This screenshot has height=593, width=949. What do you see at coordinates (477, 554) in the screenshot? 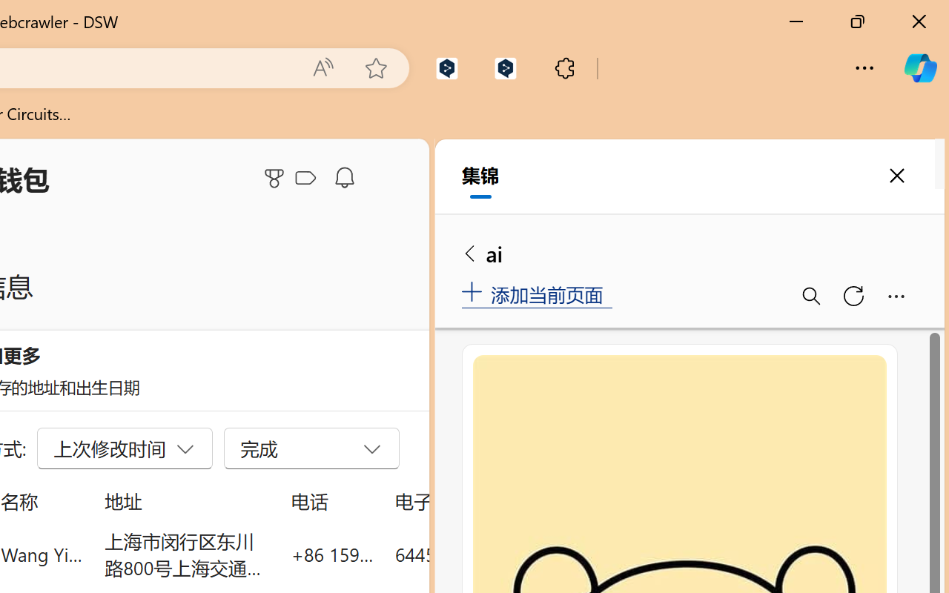
I see `644553698@qq.com` at bounding box center [477, 554].